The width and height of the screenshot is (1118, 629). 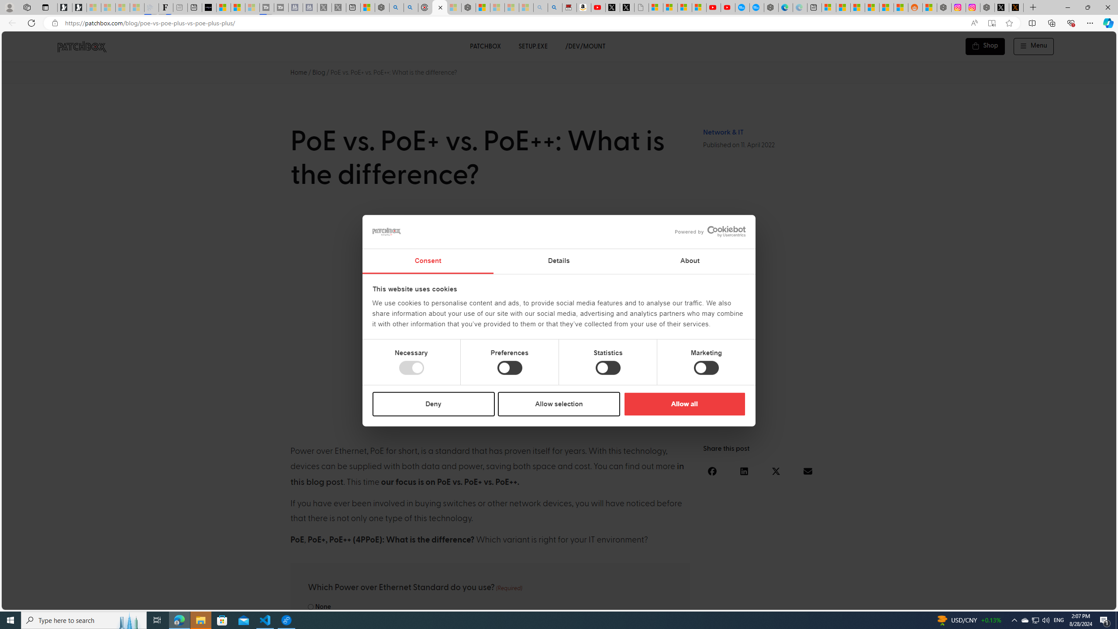 What do you see at coordinates (1068, 601) in the screenshot?
I see `Language switcher : Finnish` at bounding box center [1068, 601].